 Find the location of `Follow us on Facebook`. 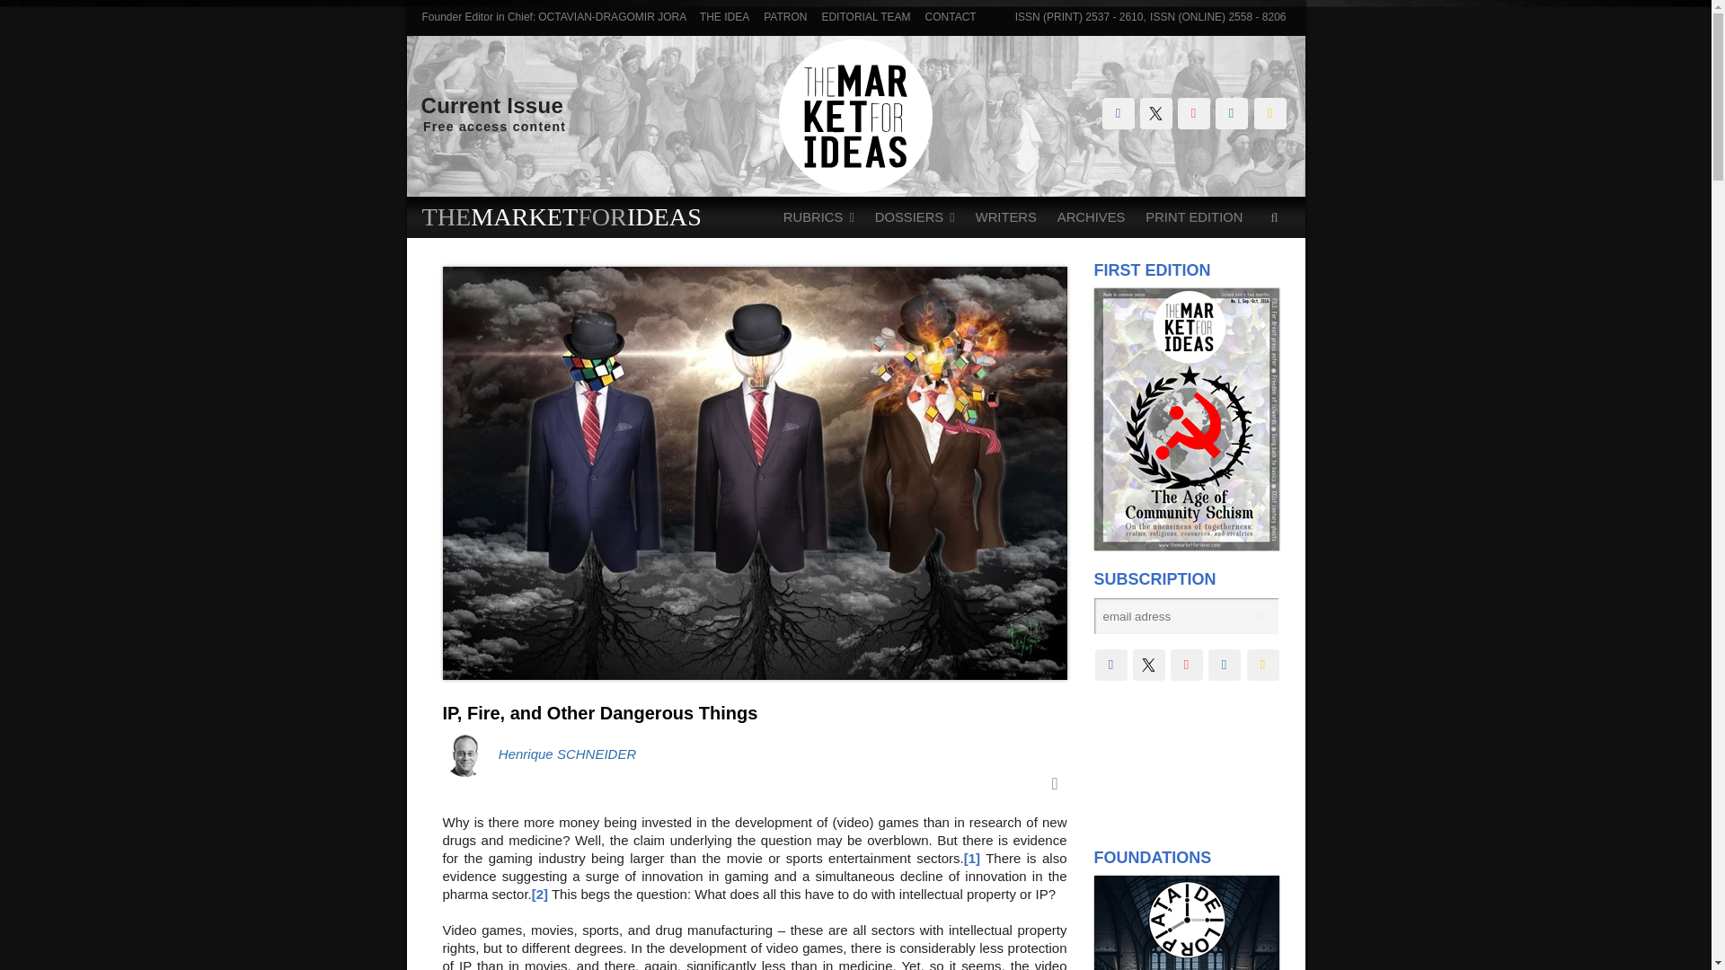

Follow us on Facebook is located at coordinates (1110, 665).